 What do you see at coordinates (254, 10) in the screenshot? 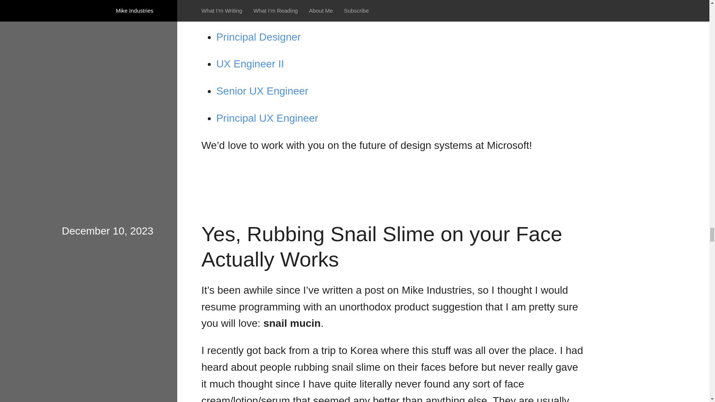
I see `Senior Designer` at bounding box center [254, 10].